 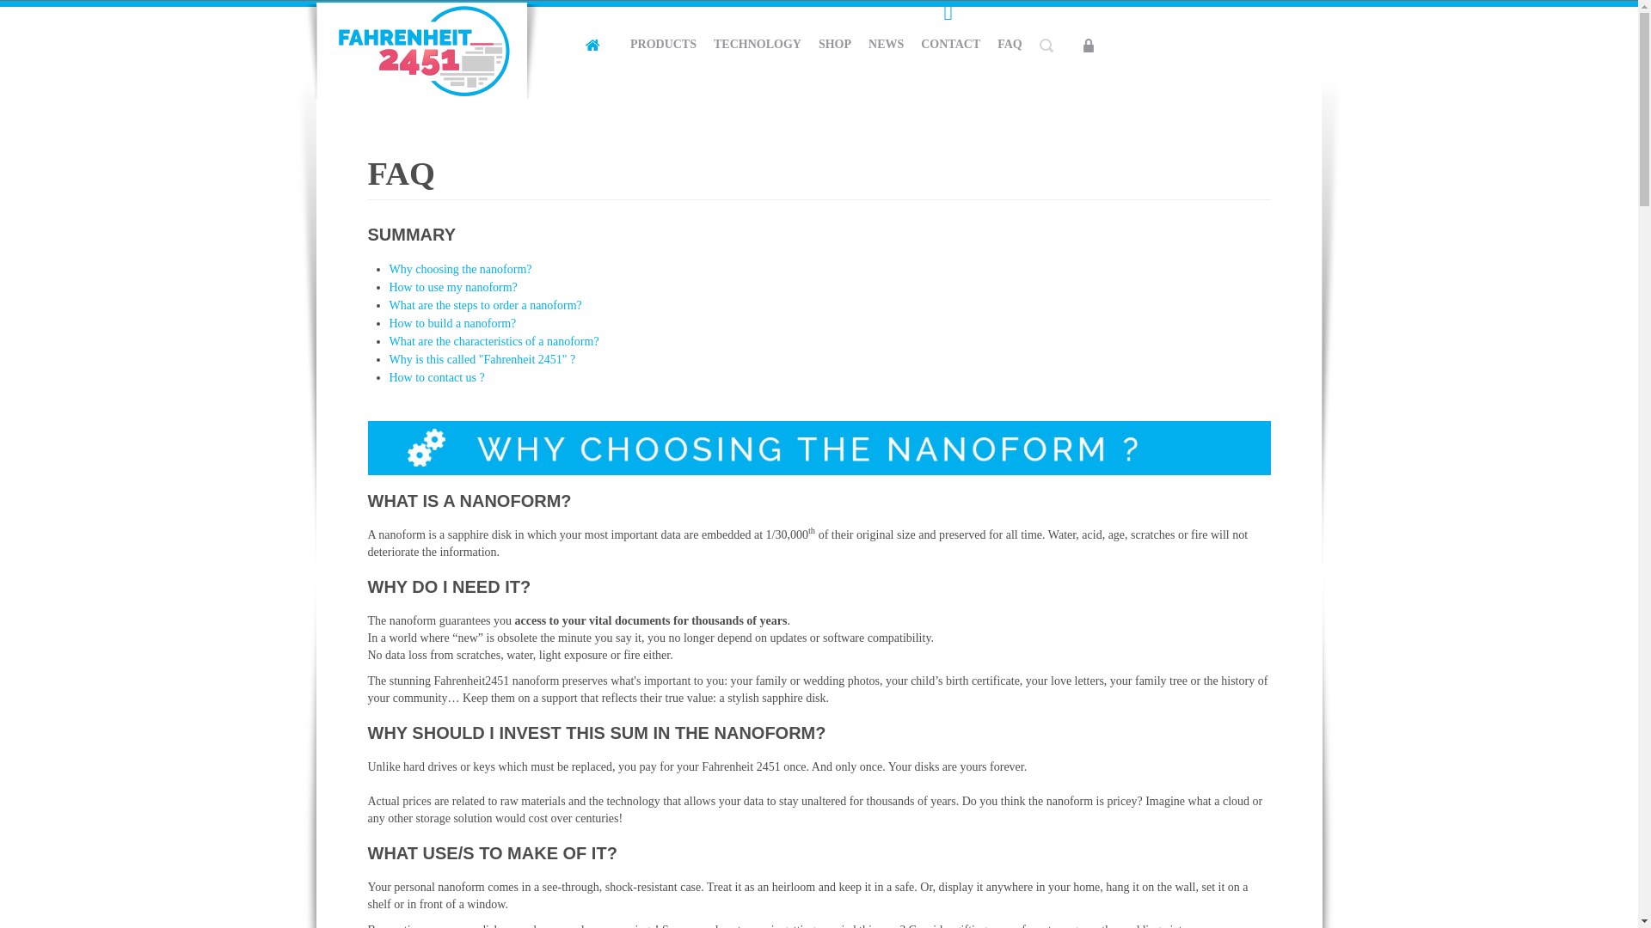 I want to click on SHOP, so click(x=835, y=45).